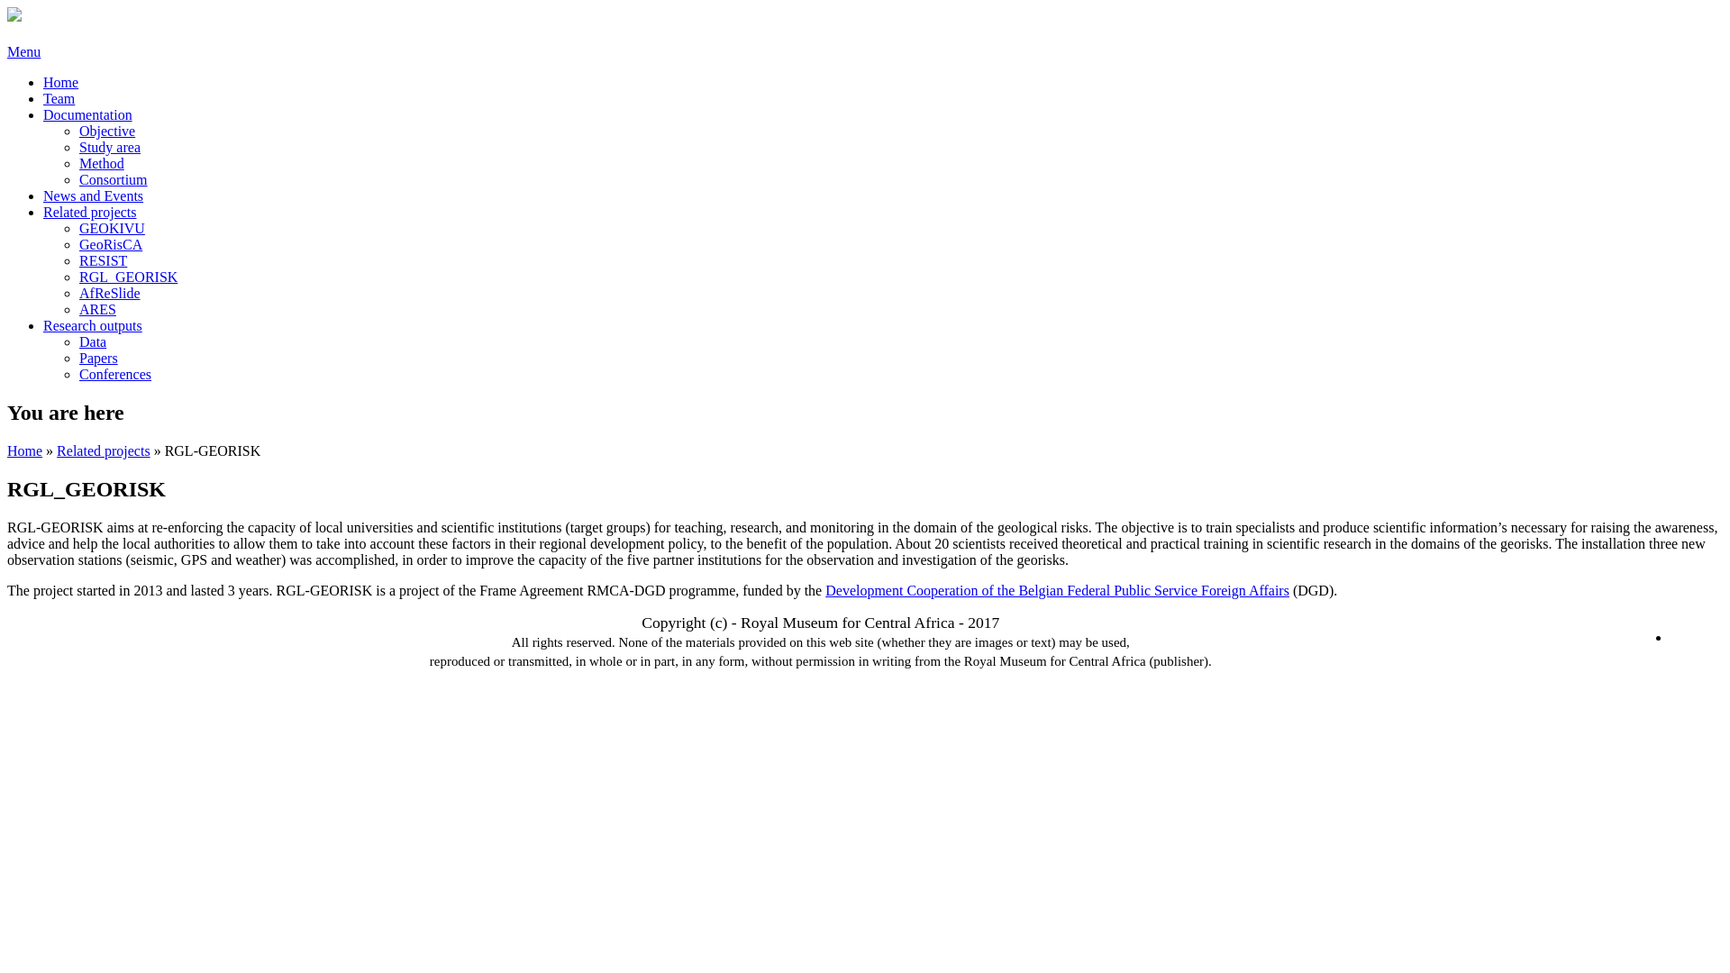 This screenshot has width=1730, height=973. I want to click on ARES, so click(97, 310).